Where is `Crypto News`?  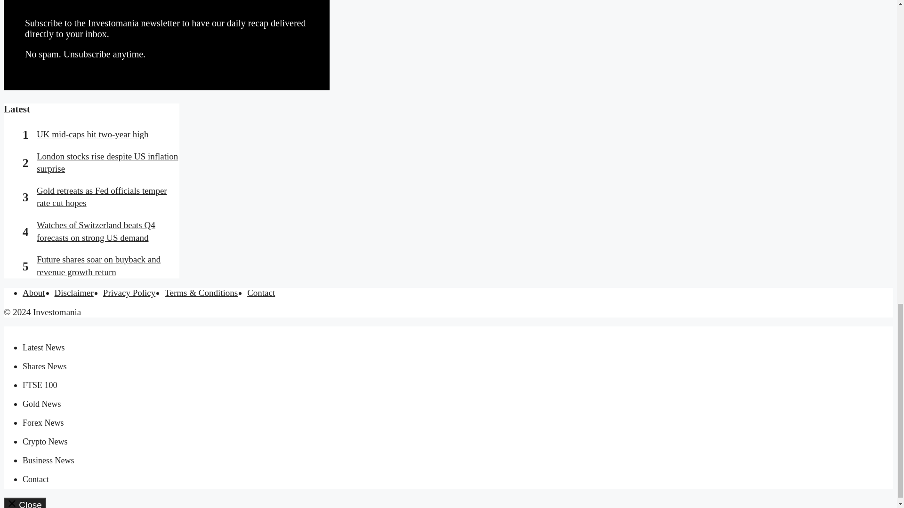 Crypto News is located at coordinates (45, 441).